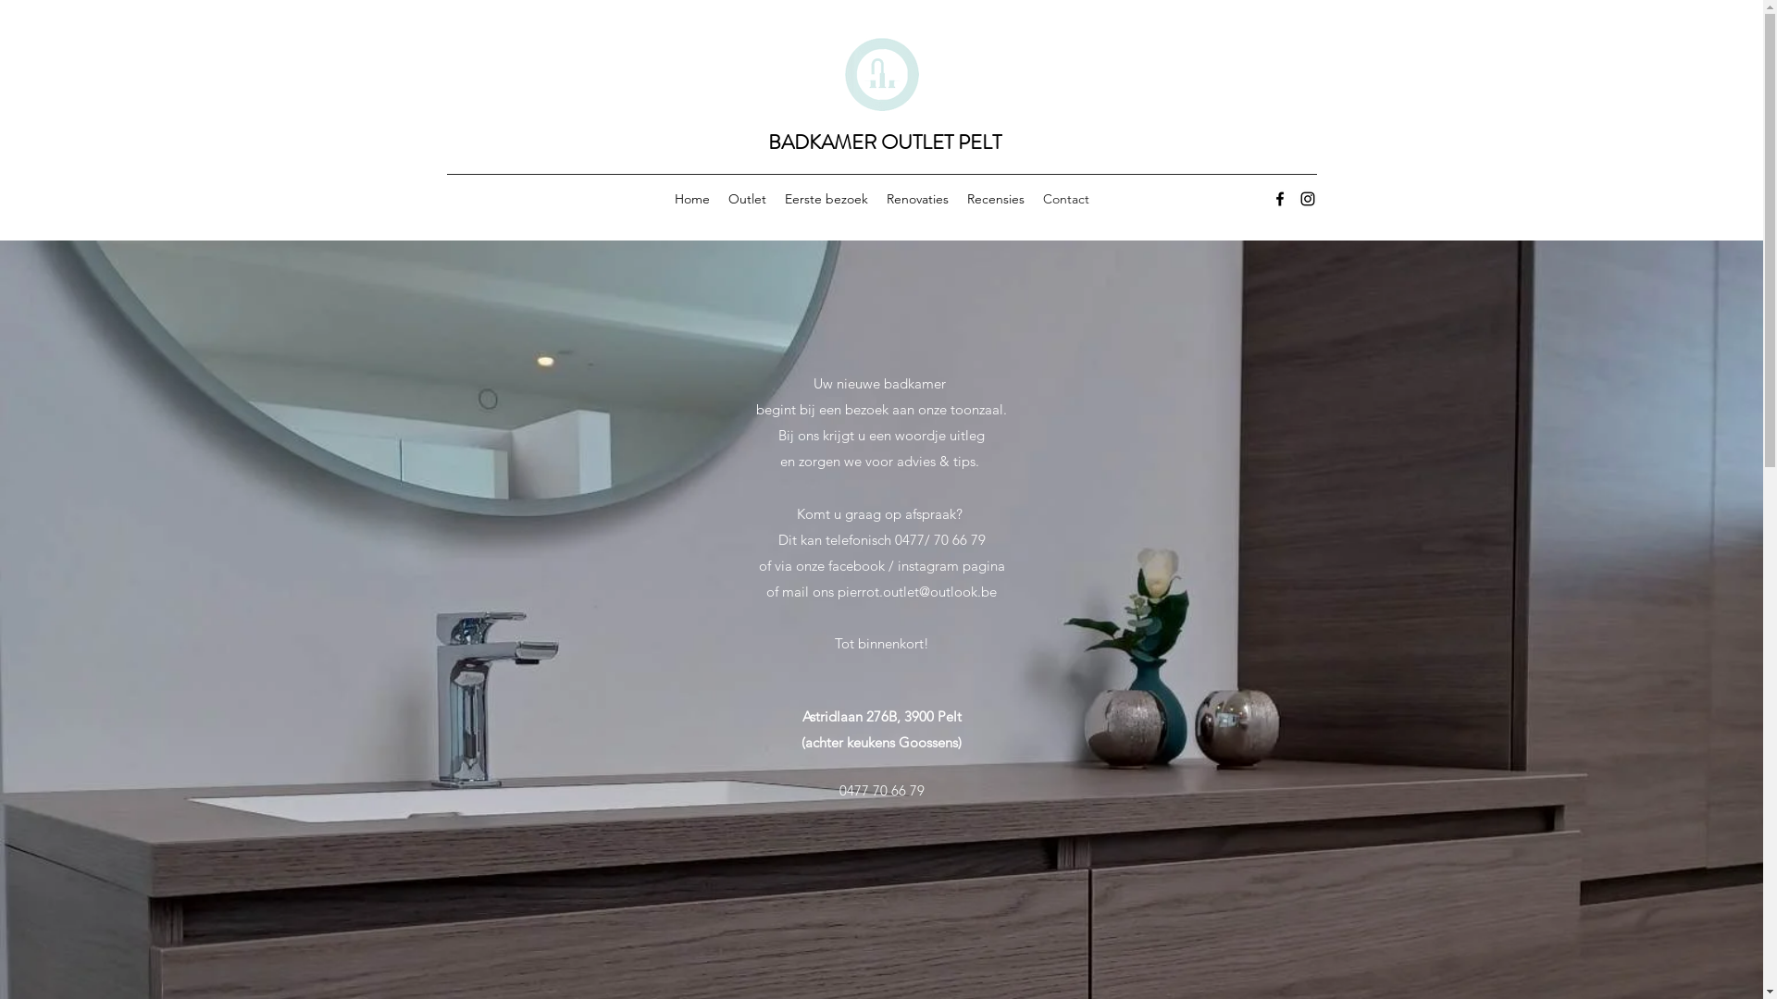 This screenshot has width=1777, height=999. Describe the element at coordinates (1065, 199) in the screenshot. I see `Contact` at that location.